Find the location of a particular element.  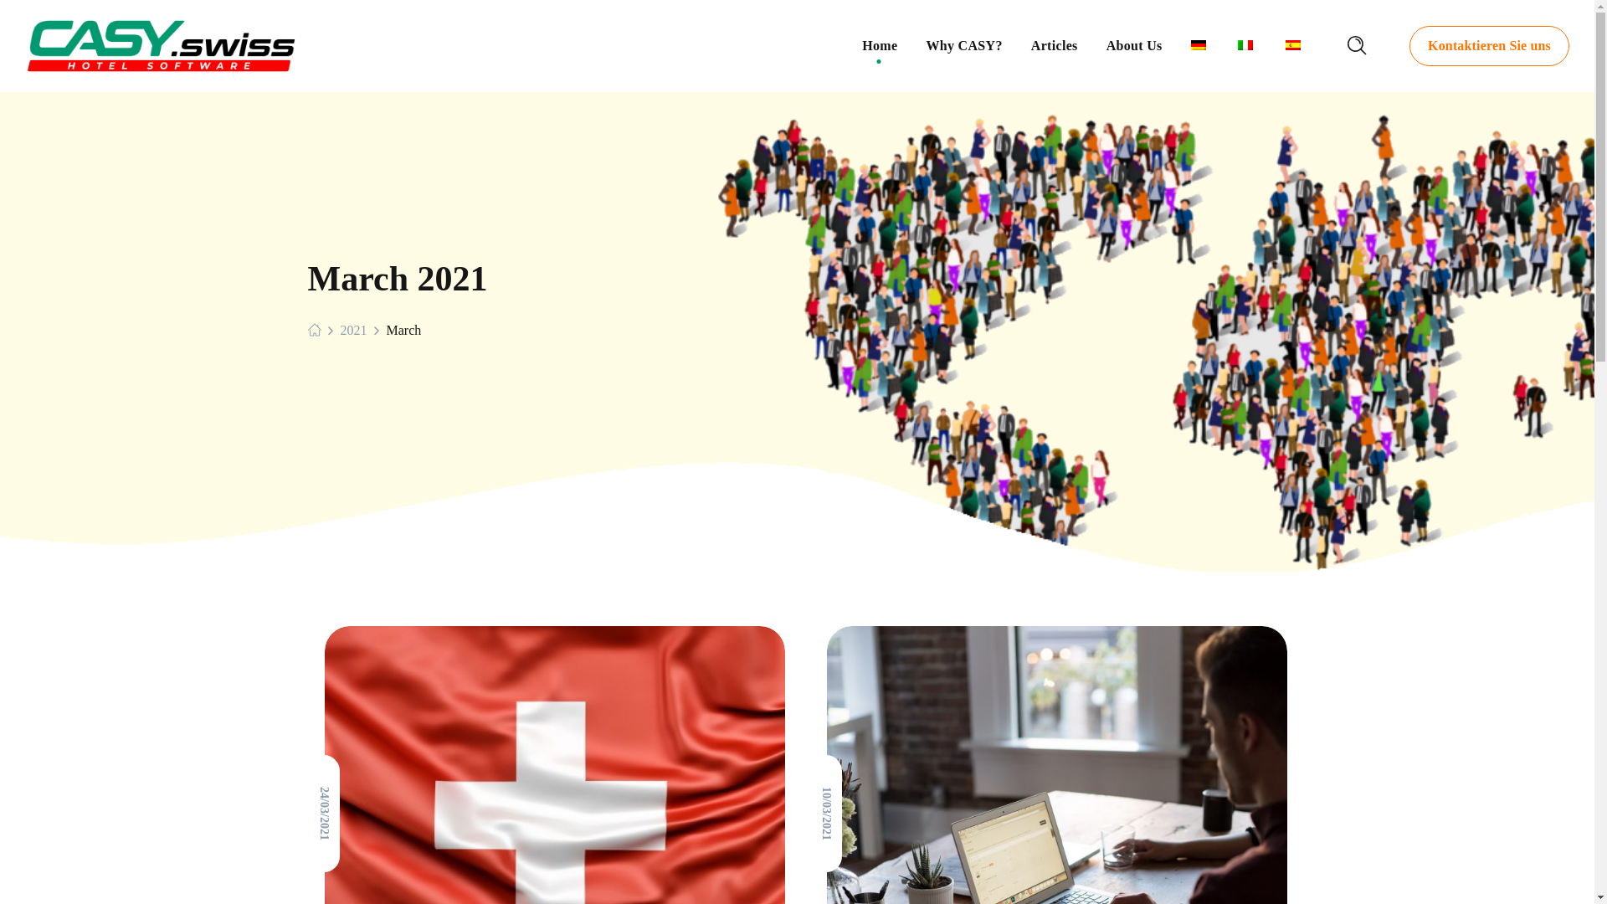

Why CASY? is located at coordinates (964, 46).